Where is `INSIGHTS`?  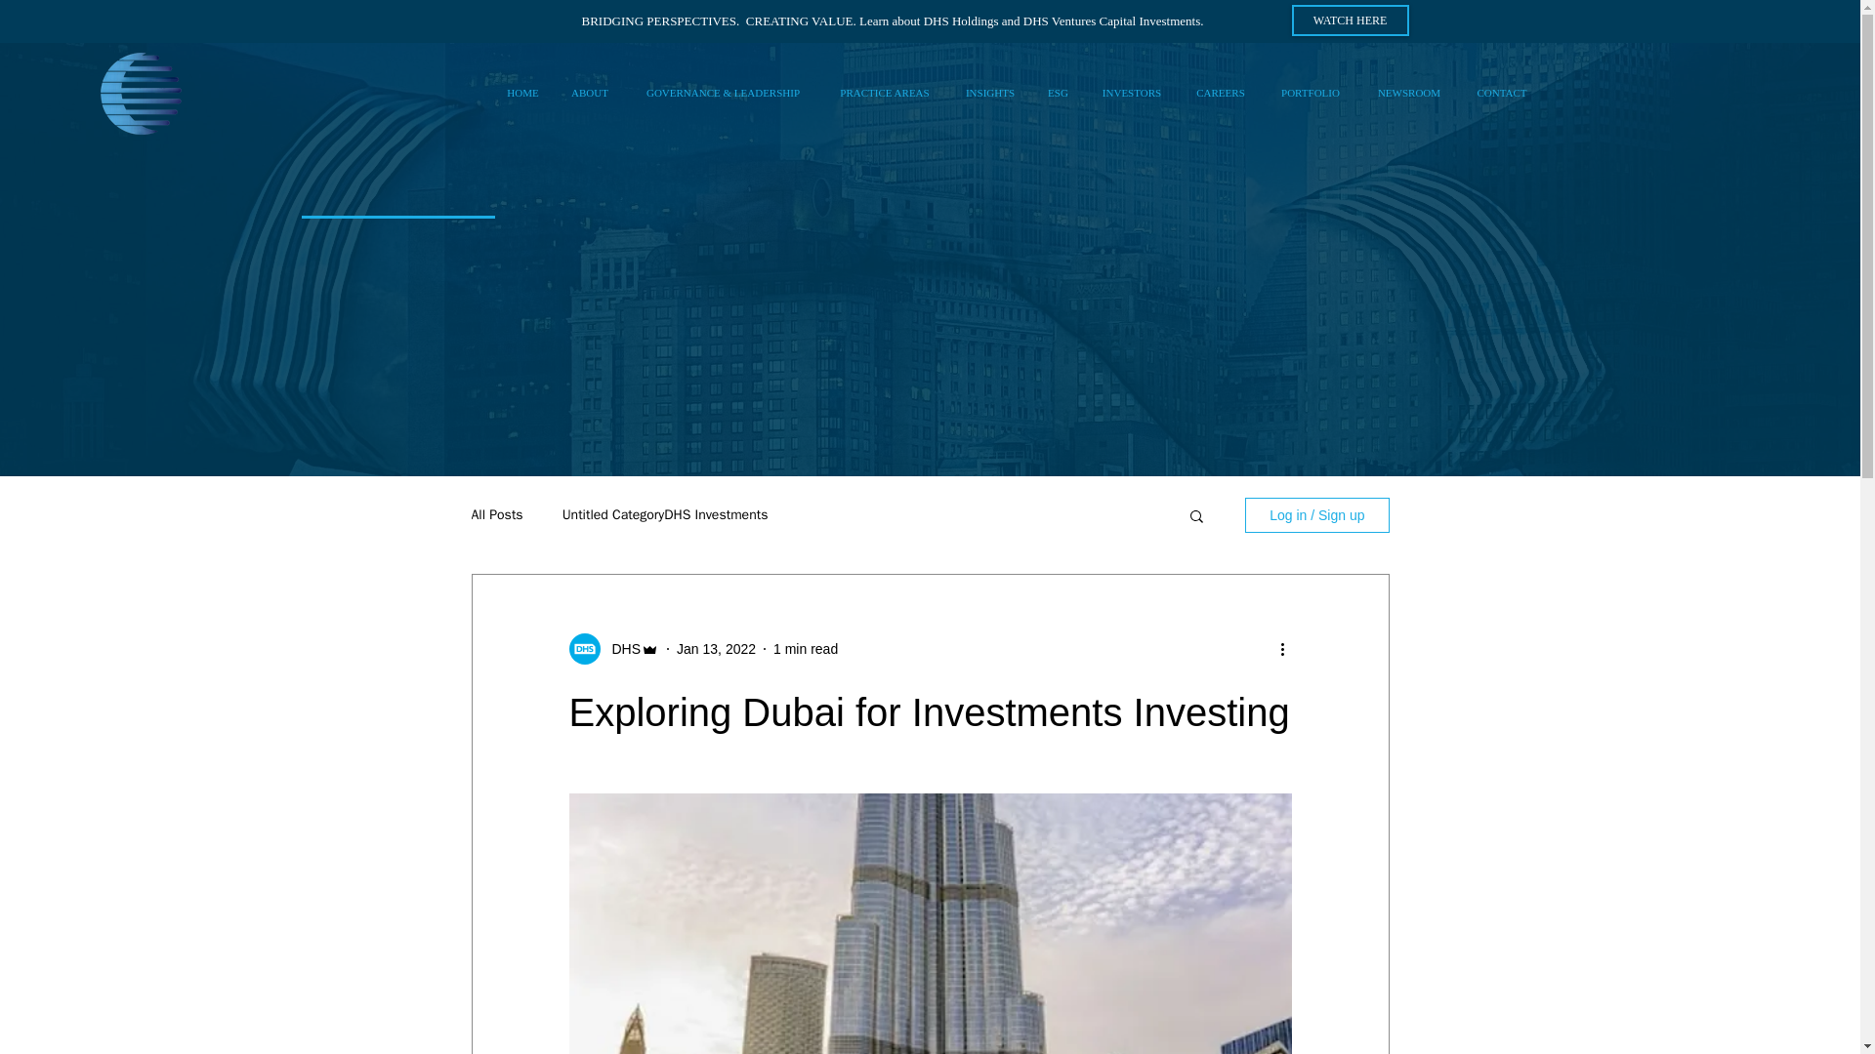 INSIGHTS is located at coordinates (990, 92).